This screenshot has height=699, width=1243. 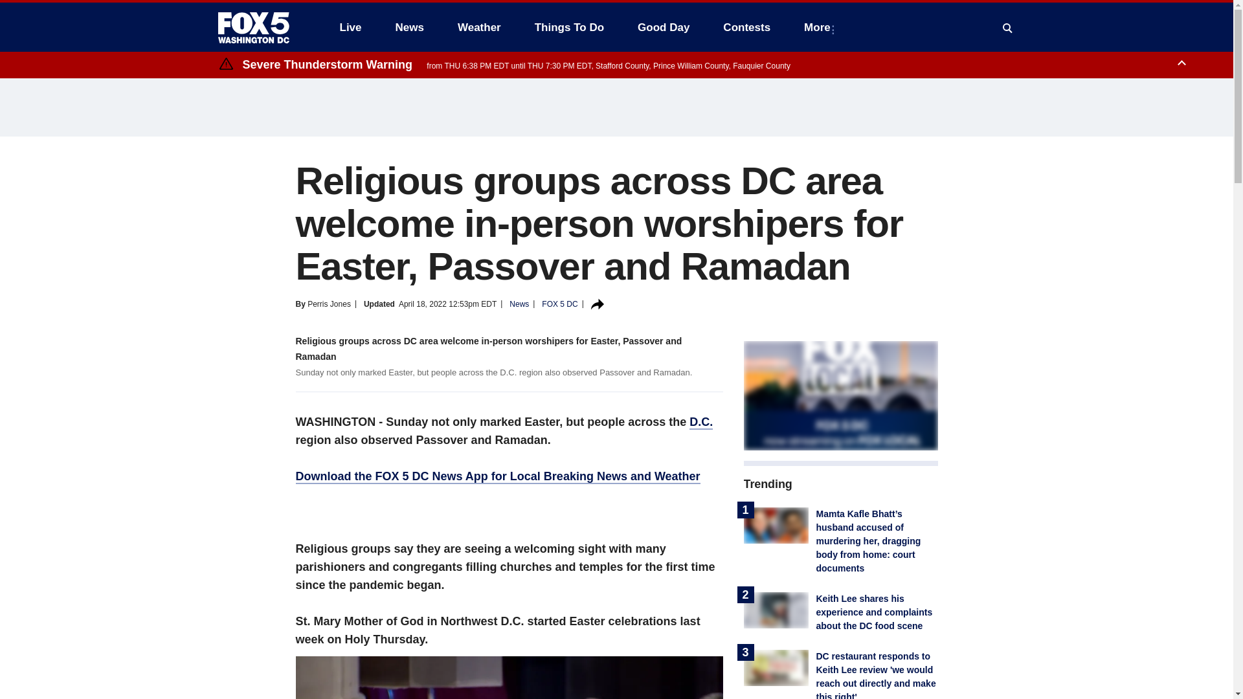 What do you see at coordinates (479, 27) in the screenshot?
I see `Weather` at bounding box center [479, 27].